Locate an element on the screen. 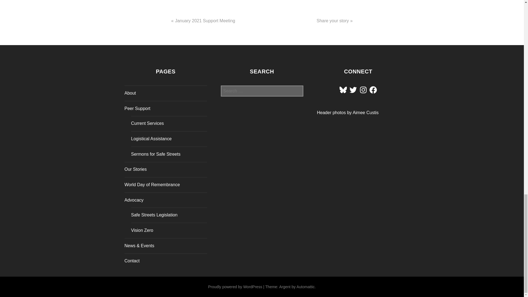 The width and height of the screenshot is (528, 297). Sermons for Safe Streets is located at coordinates (156, 154).